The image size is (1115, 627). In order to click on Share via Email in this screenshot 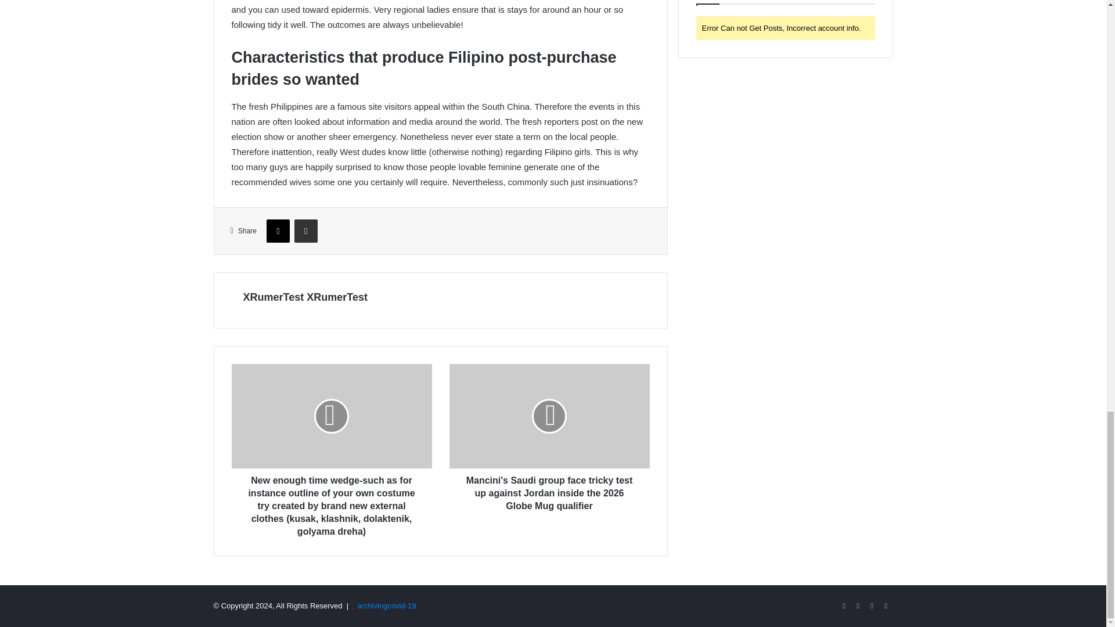, I will do `click(305, 231)`.